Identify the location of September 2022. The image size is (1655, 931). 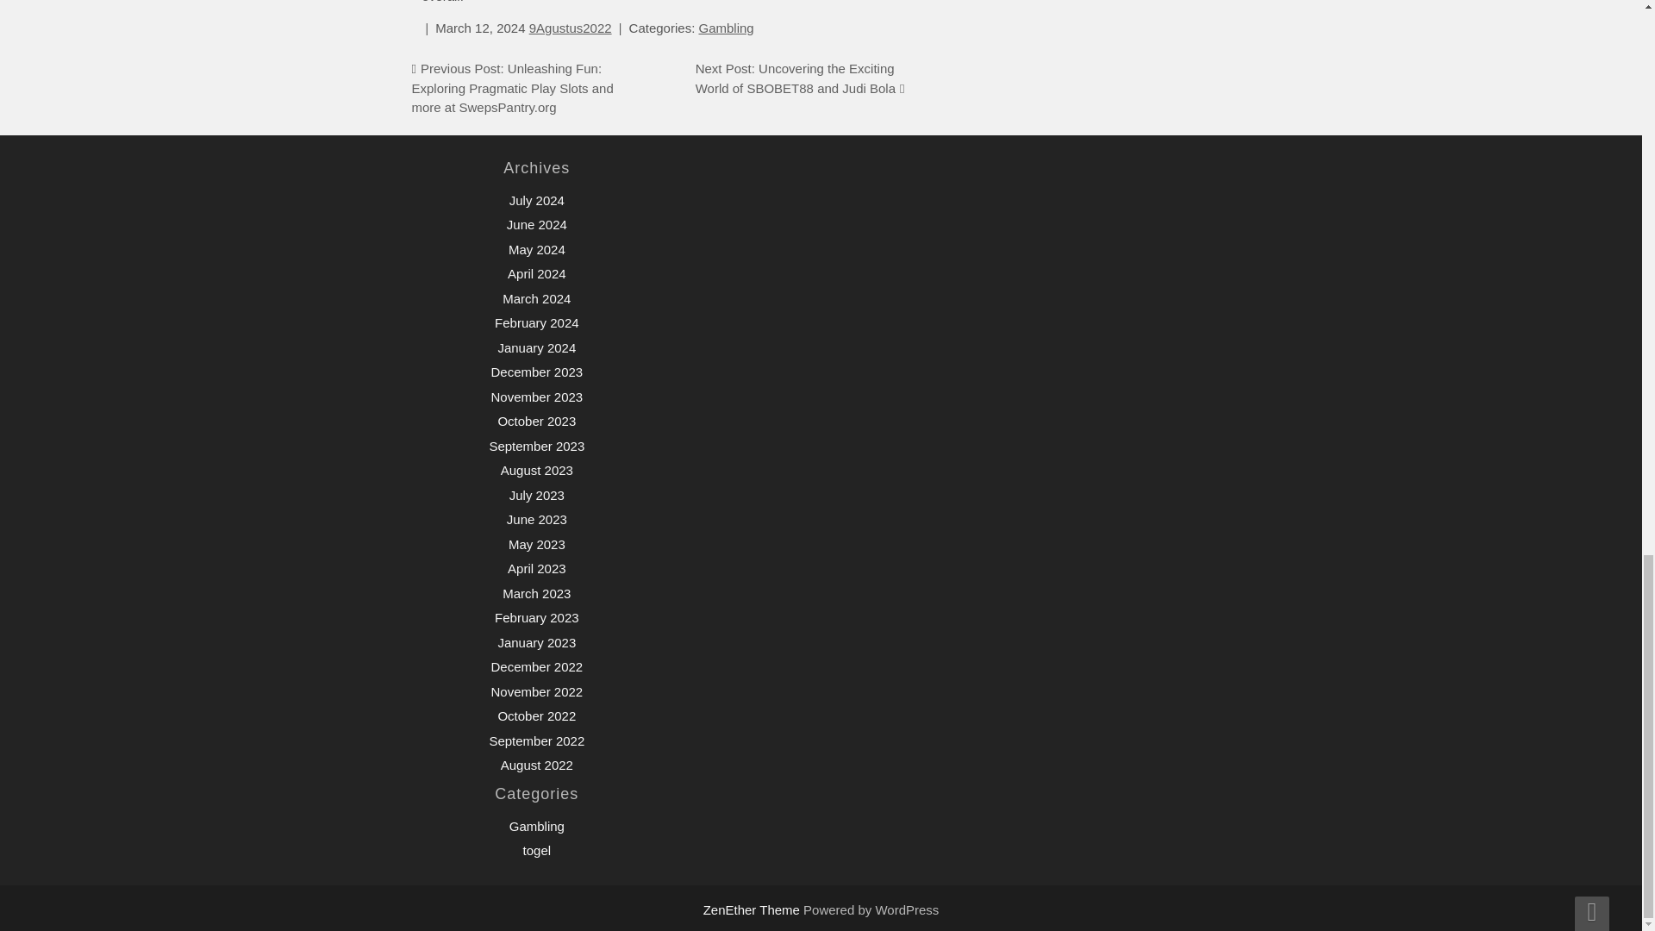
(536, 741).